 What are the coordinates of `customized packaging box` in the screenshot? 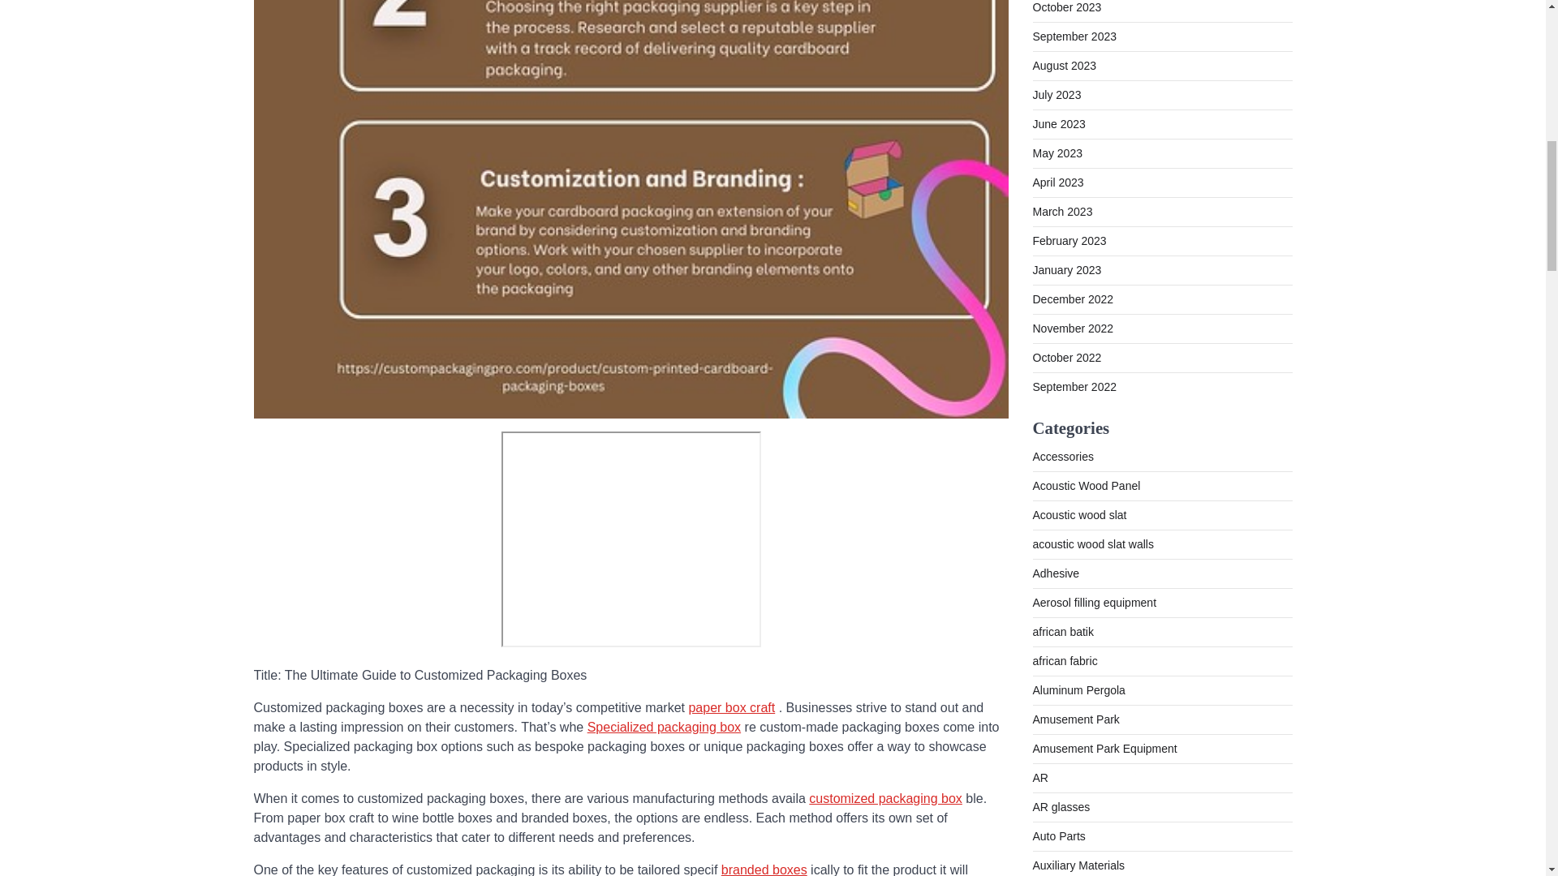 It's located at (885, 798).